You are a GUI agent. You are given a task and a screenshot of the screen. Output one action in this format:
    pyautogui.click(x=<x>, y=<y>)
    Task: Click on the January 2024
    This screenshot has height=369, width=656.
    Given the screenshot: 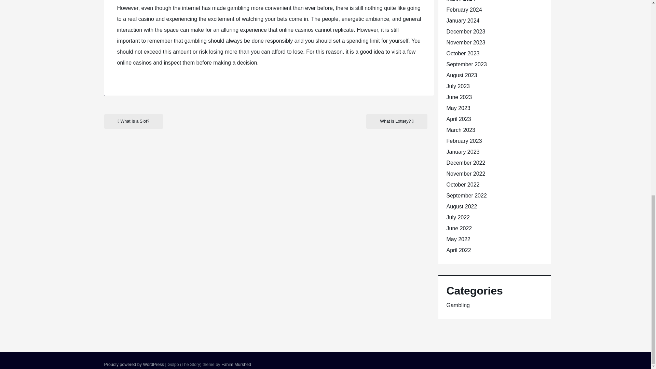 What is the action you would take?
    pyautogui.click(x=463, y=20)
    